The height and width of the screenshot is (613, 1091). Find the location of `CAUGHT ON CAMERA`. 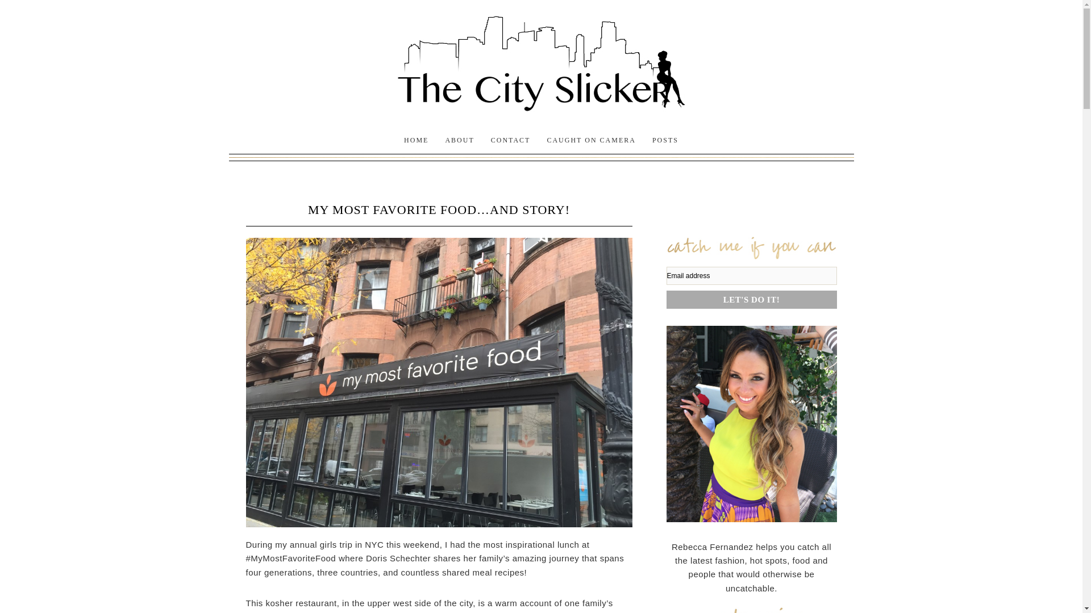

CAUGHT ON CAMERA is located at coordinates (591, 140).